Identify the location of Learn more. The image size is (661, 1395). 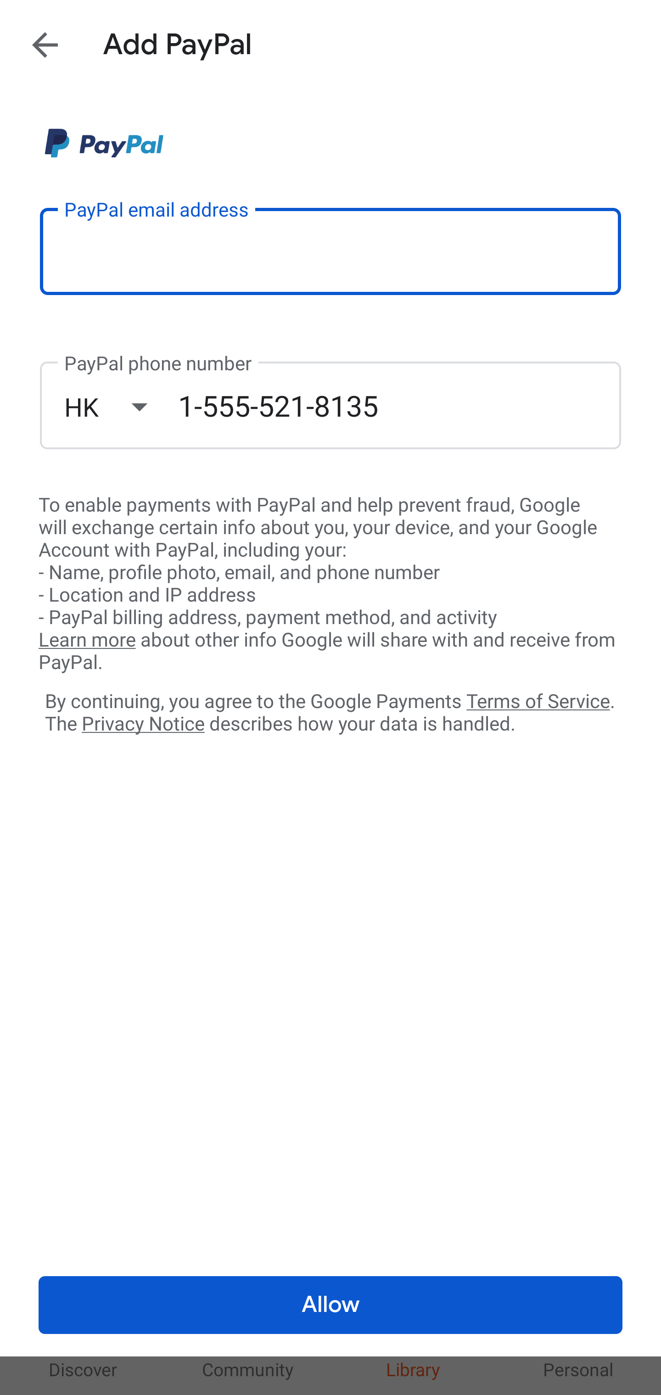
(87, 640).